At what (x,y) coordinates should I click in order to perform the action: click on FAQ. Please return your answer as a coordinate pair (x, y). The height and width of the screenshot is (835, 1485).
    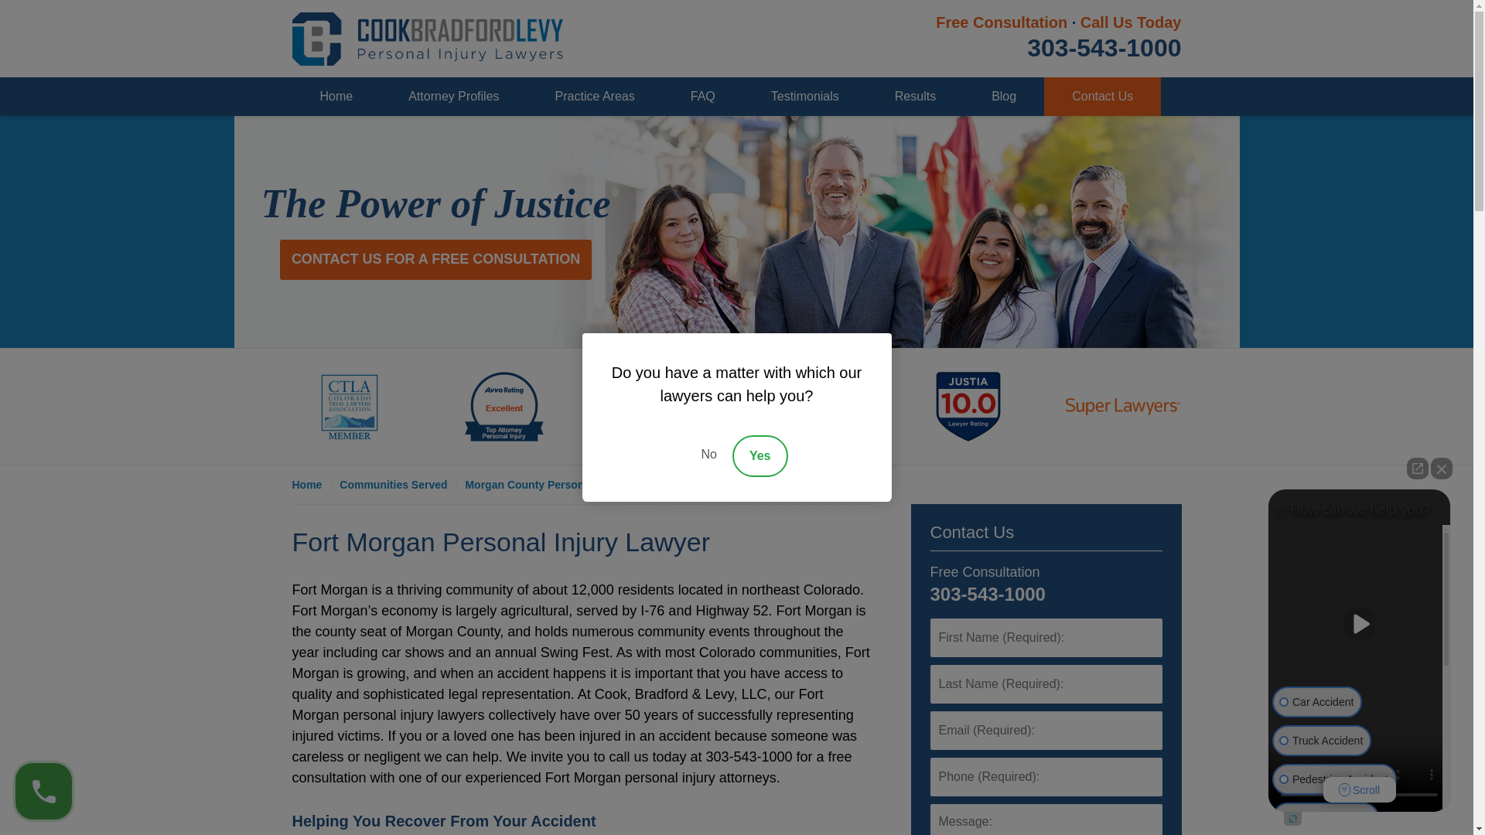
    Looking at the image, I should click on (702, 97).